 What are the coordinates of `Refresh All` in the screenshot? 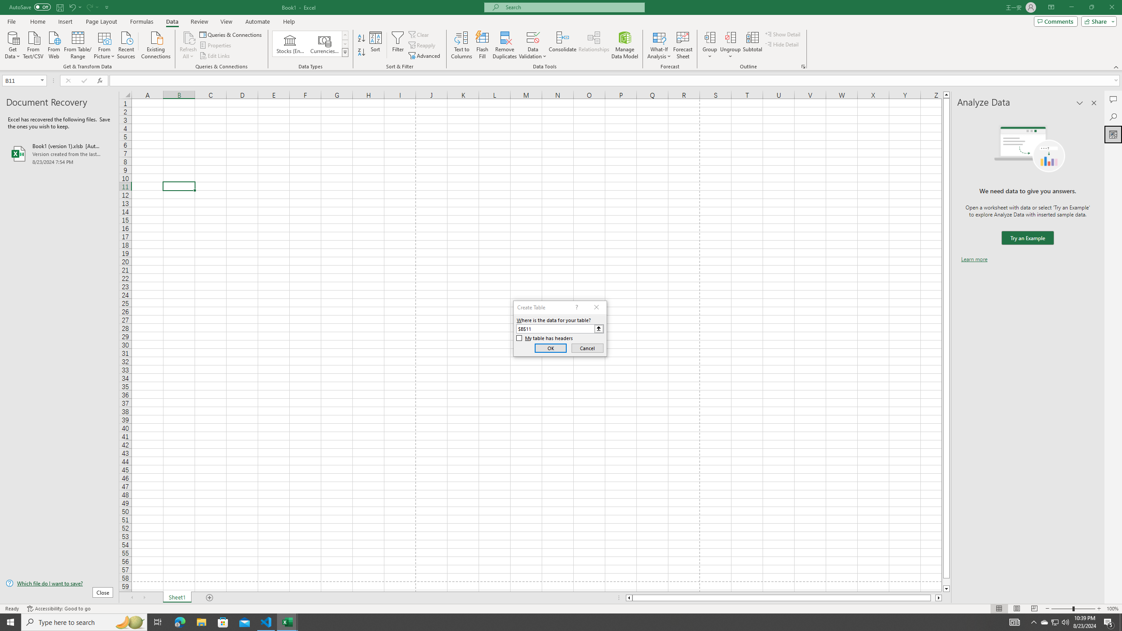 It's located at (188, 45).